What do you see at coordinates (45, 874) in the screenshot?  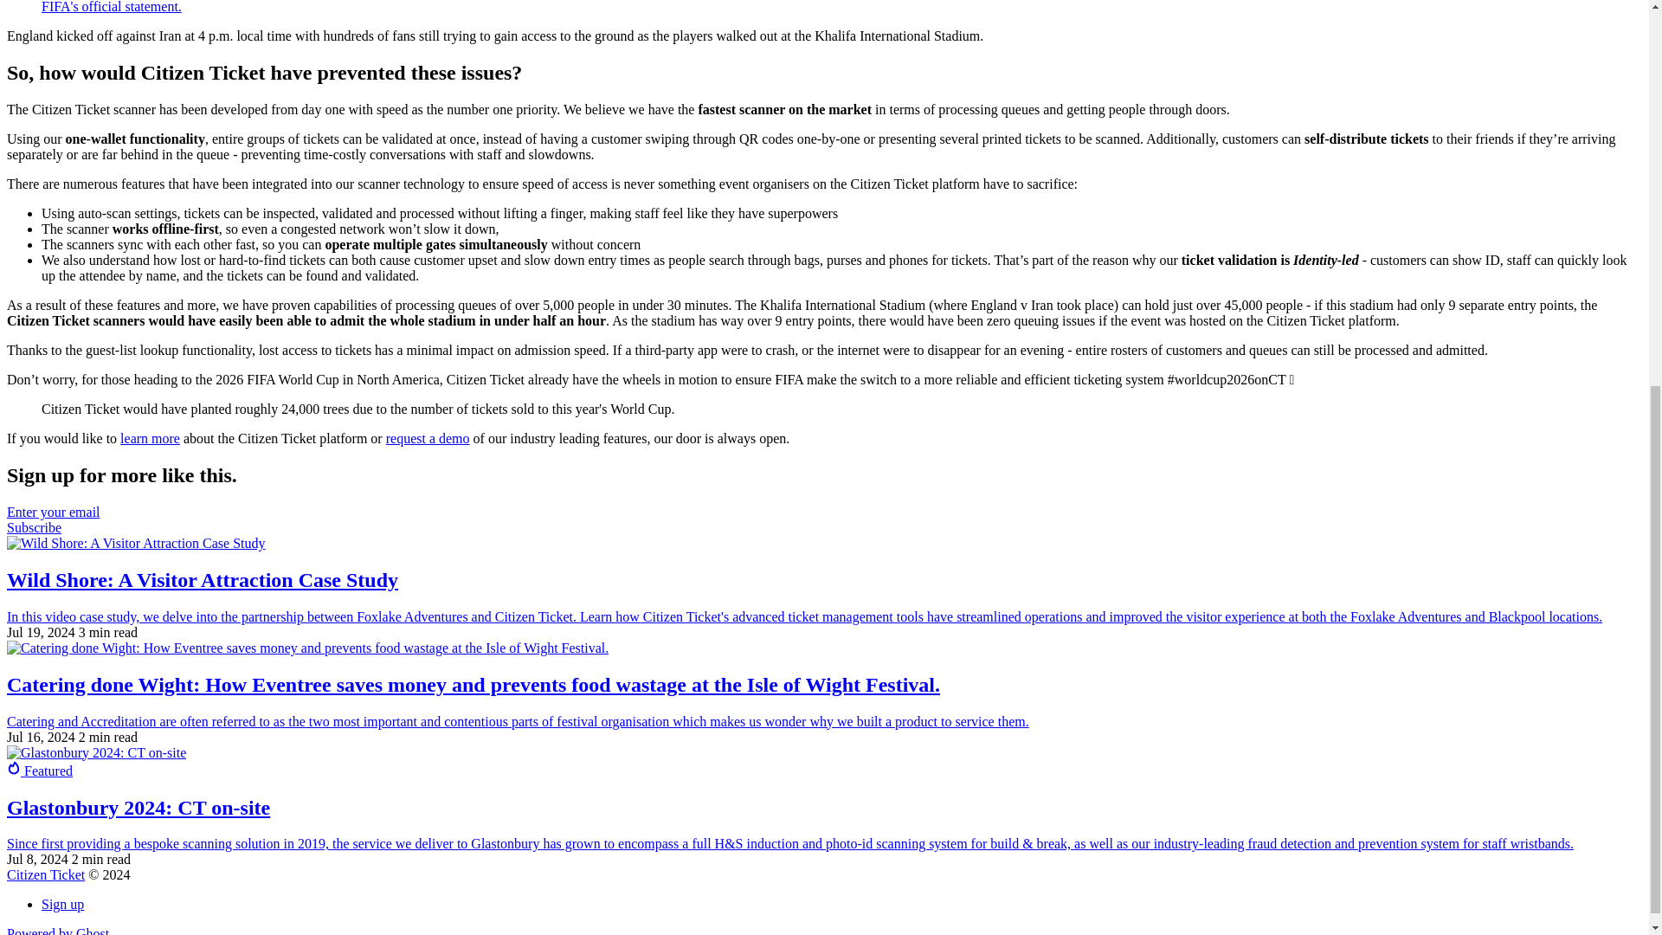 I see `Citizen Ticket` at bounding box center [45, 874].